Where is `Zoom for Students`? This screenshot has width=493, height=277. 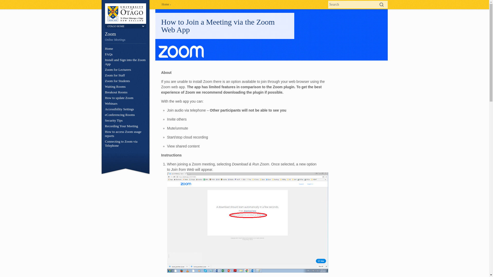 Zoom for Students is located at coordinates (117, 81).